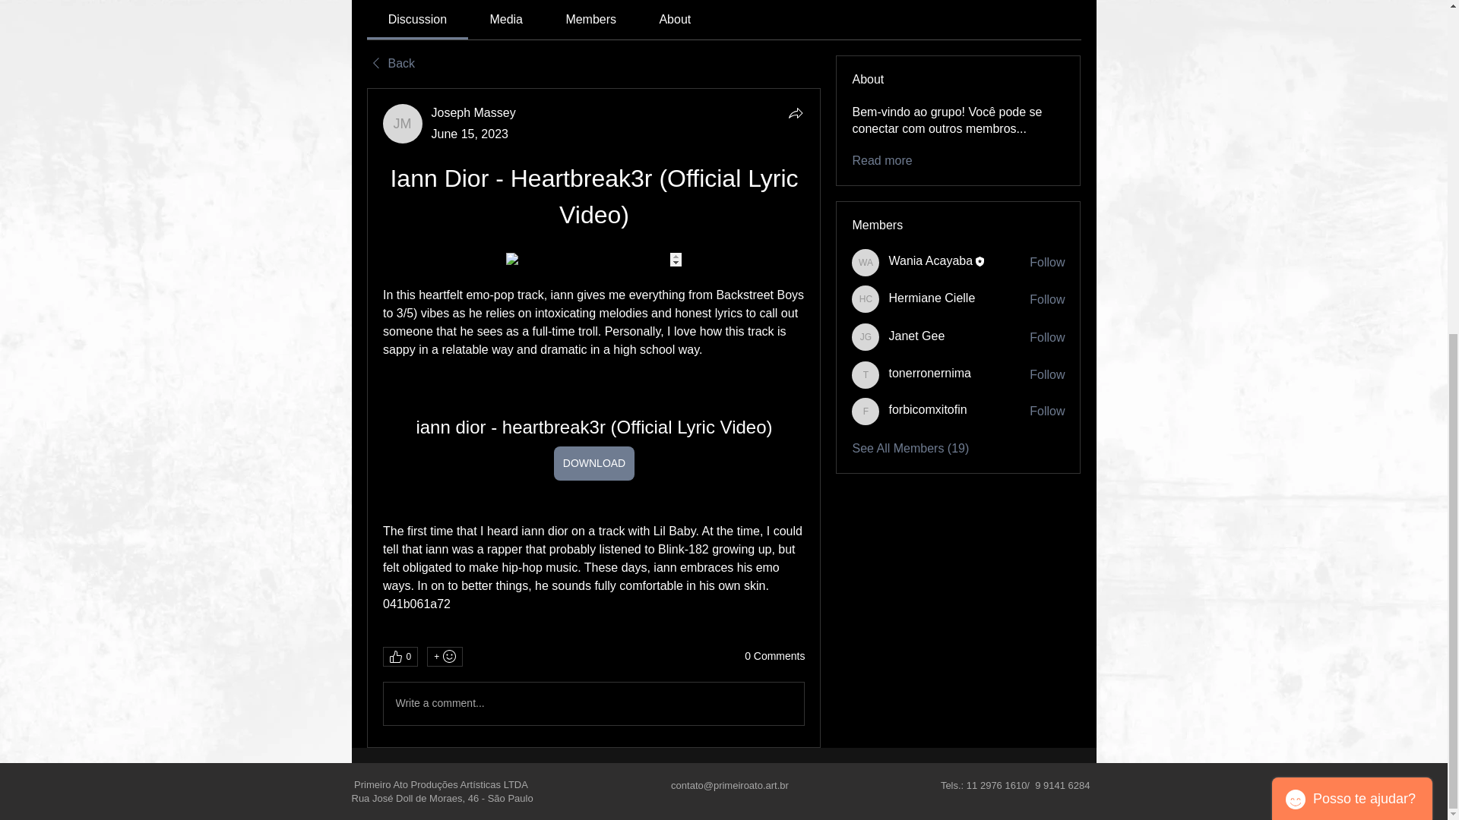 This screenshot has width=1459, height=820. What do you see at coordinates (593, 260) in the screenshot?
I see `remote content` at bounding box center [593, 260].